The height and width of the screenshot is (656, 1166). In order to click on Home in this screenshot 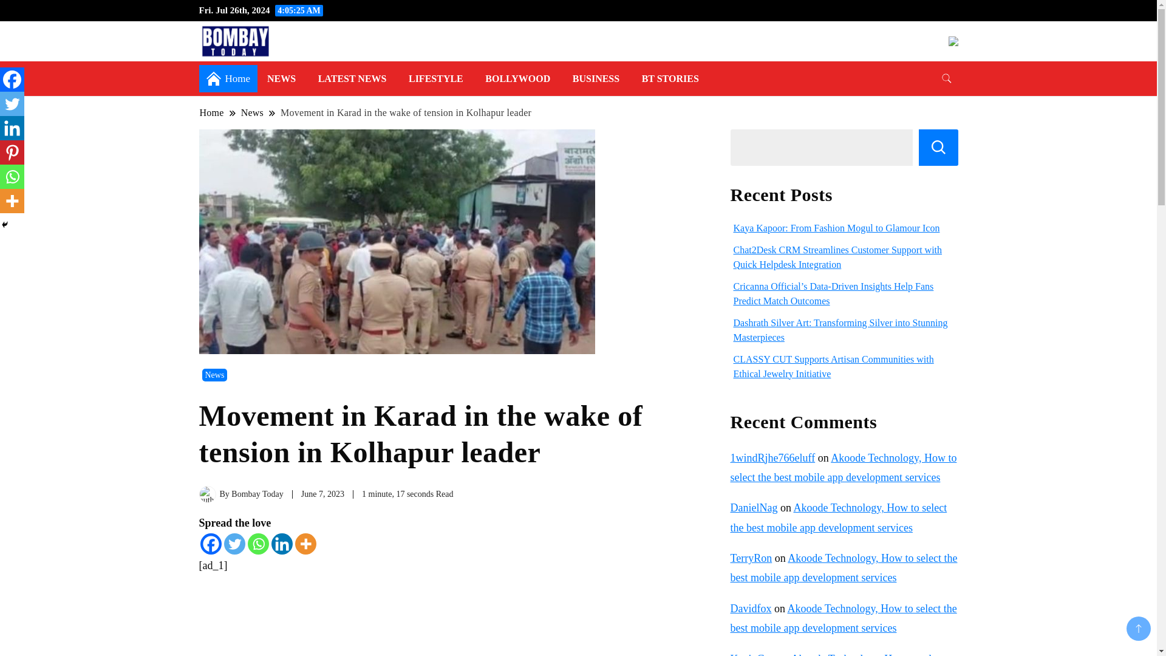, I will do `click(212, 113)`.